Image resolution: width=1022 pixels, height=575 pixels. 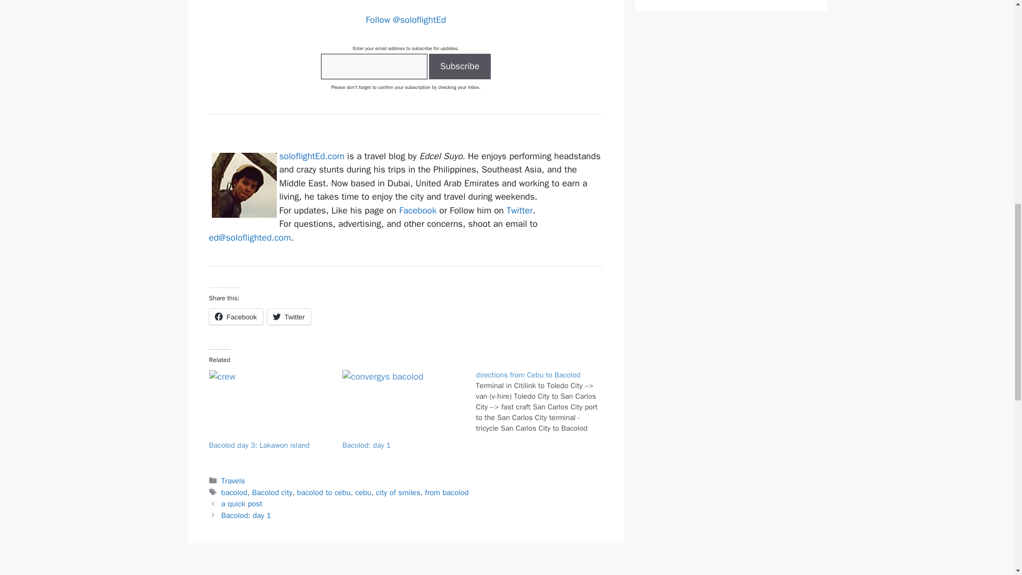 I want to click on Twitter, so click(x=520, y=210).